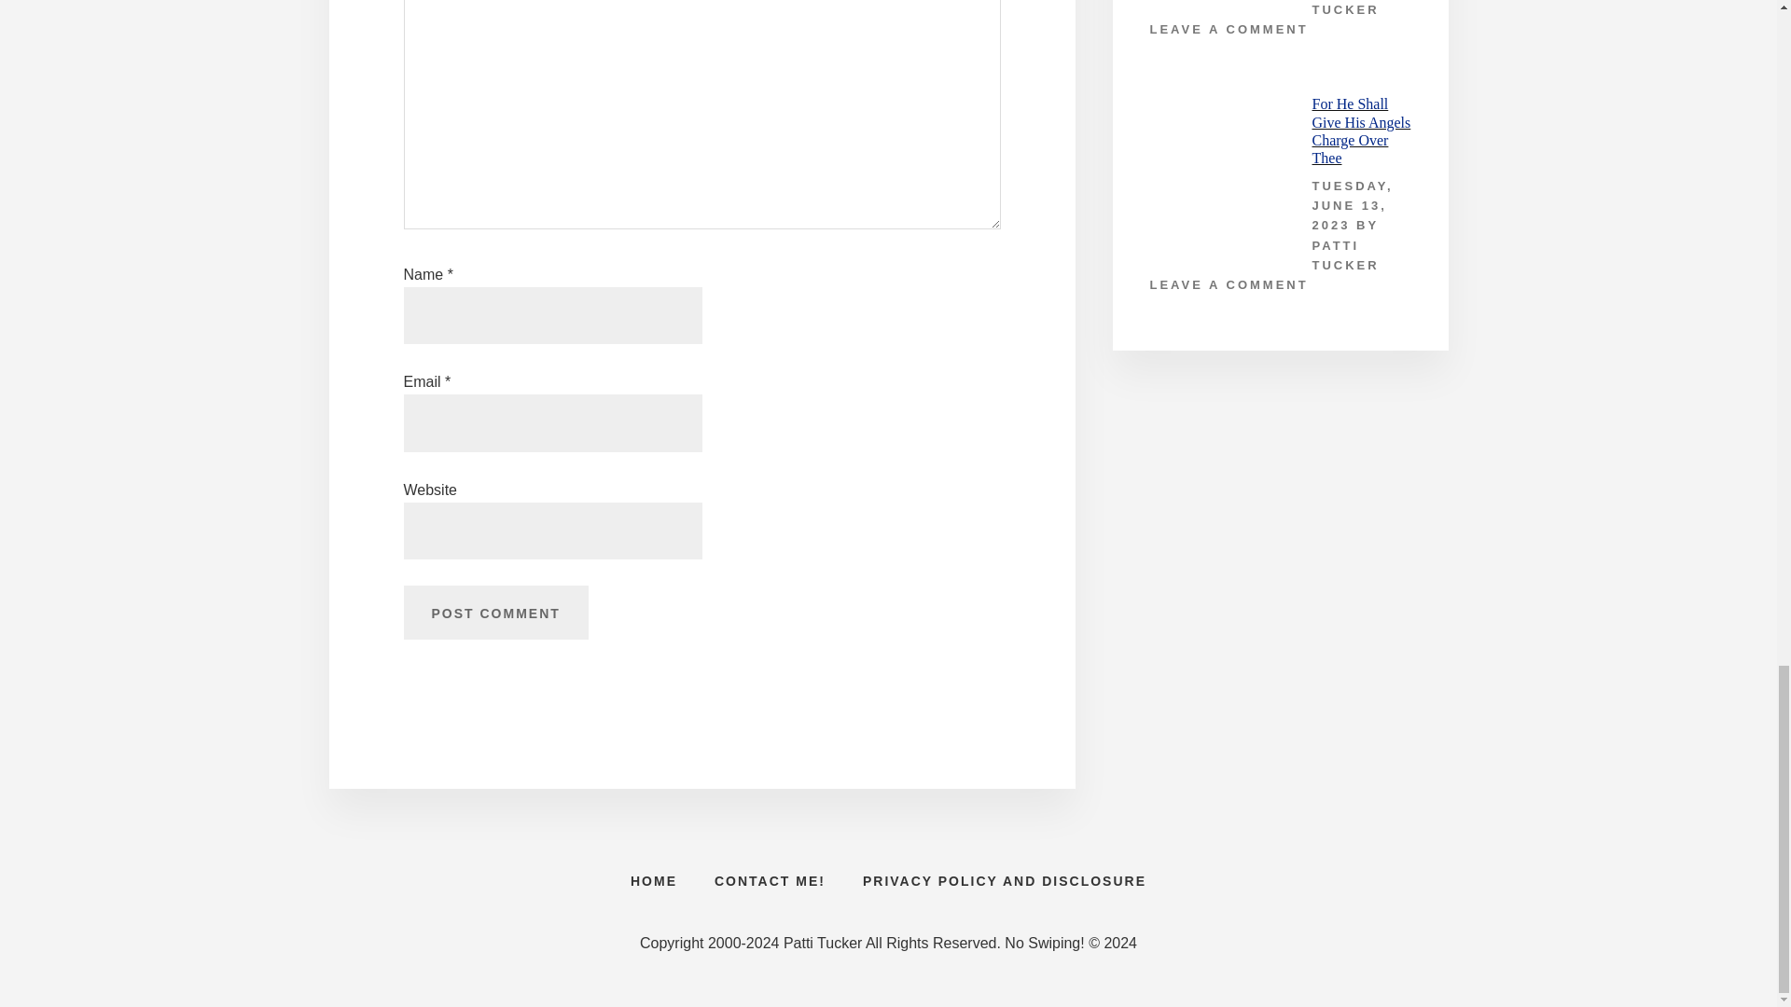  Describe the element at coordinates (1228, 28) in the screenshot. I see `LEAVE A COMMENT` at that location.